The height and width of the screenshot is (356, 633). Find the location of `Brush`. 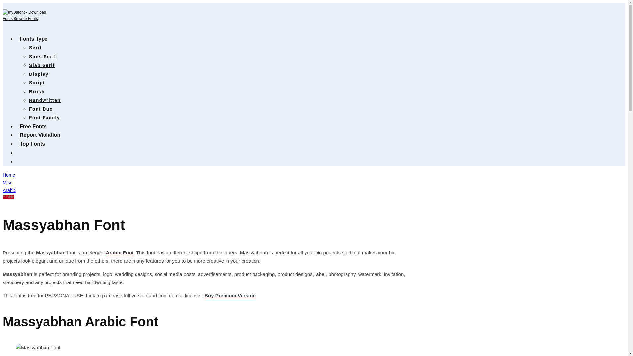

Brush is located at coordinates (37, 92).